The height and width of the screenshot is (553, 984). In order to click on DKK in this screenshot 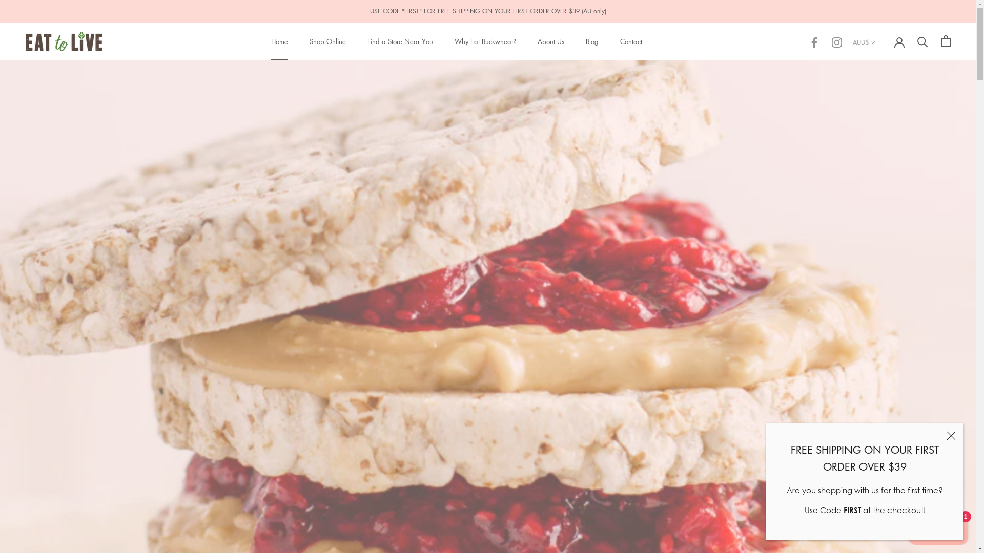, I will do `click(883, 462)`.